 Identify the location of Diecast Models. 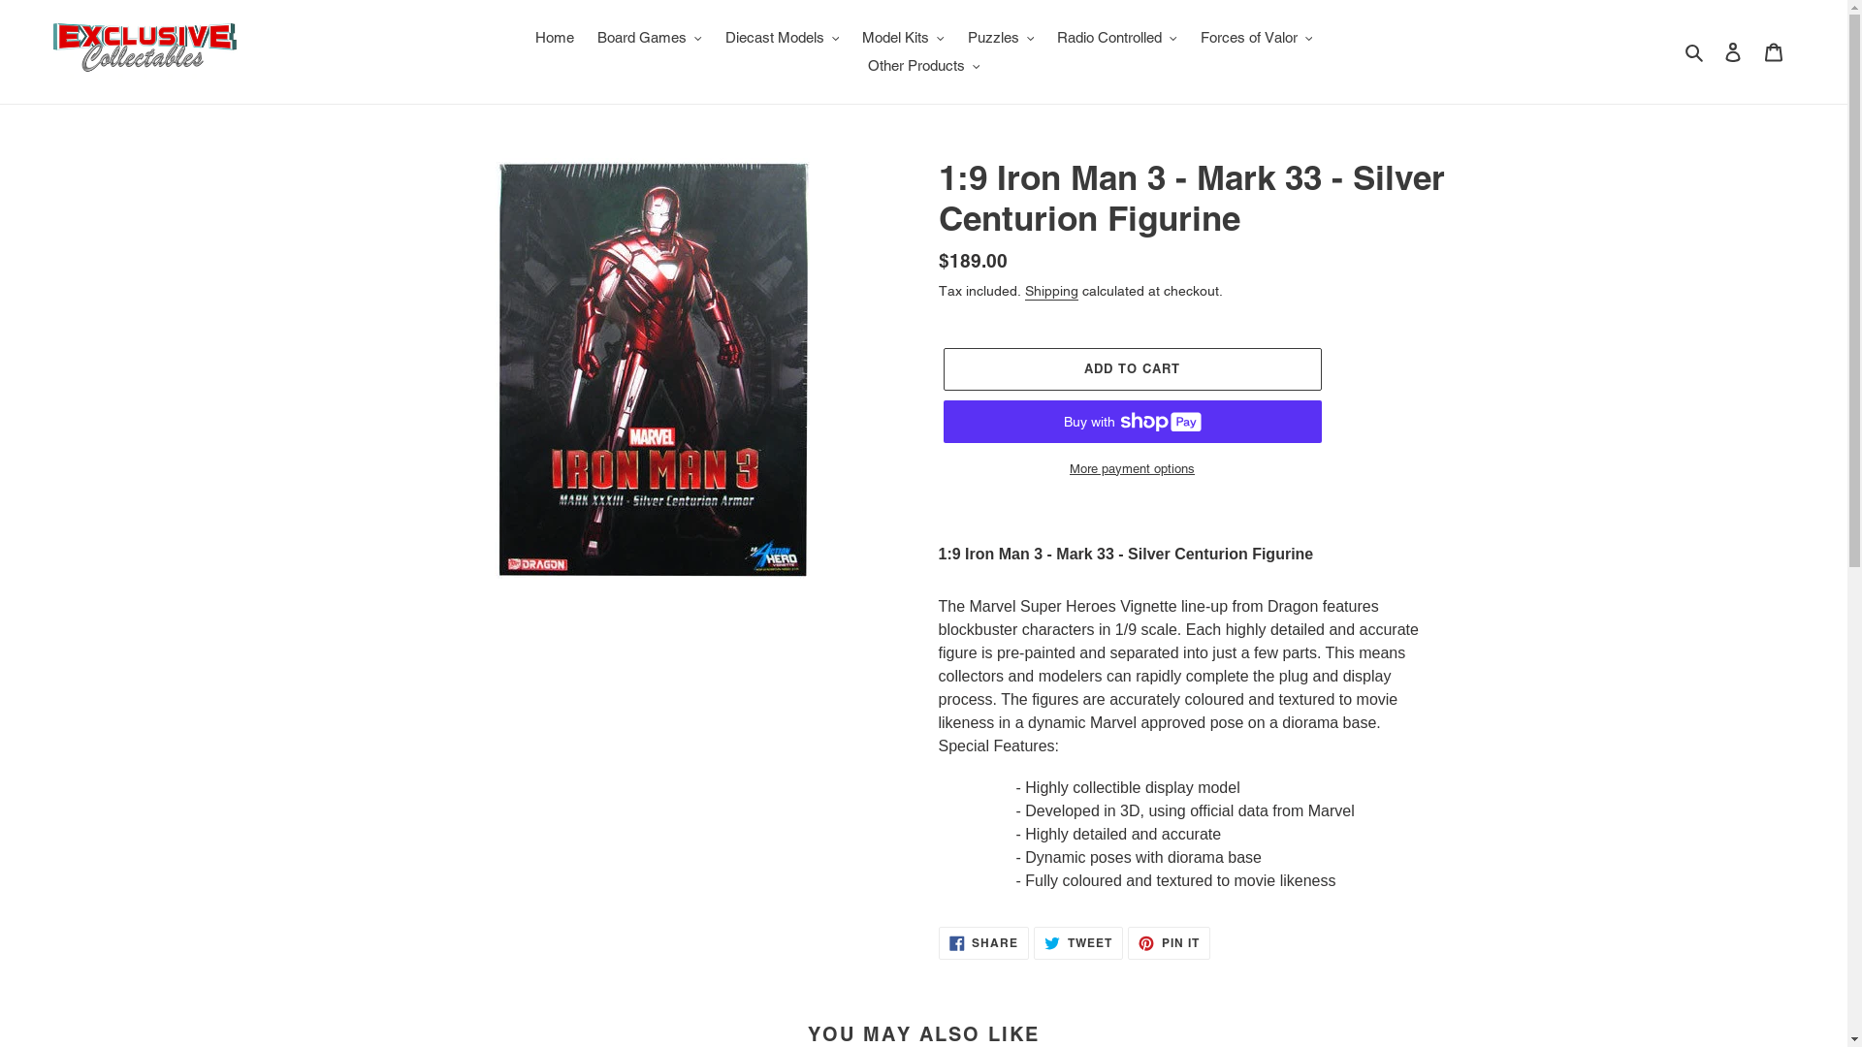
(783, 39).